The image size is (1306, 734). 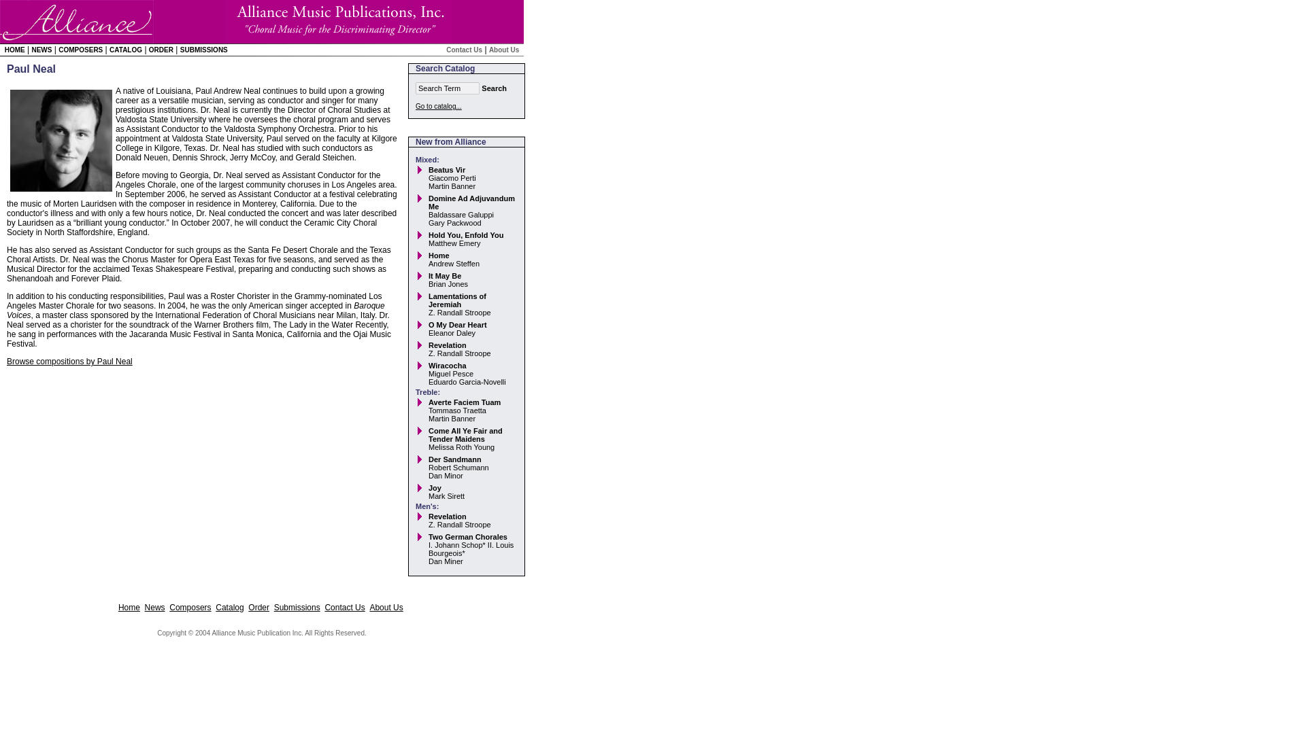 What do you see at coordinates (438, 106) in the screenshot?
I see `Go to catalog...` at bounding box center [438, 106].